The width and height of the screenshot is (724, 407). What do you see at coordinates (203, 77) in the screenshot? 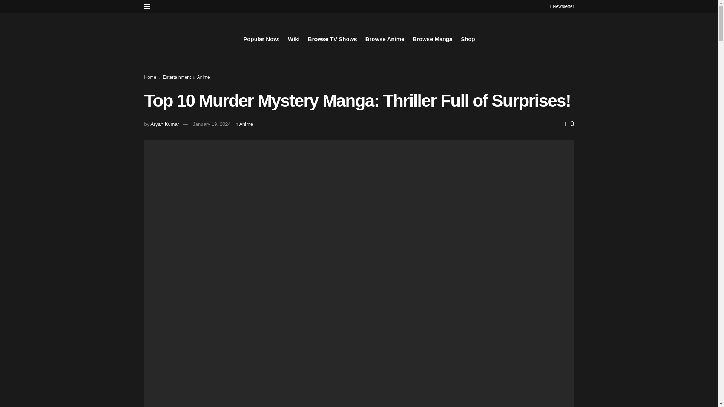
I see `Anime` at bounding box center [203, 77].